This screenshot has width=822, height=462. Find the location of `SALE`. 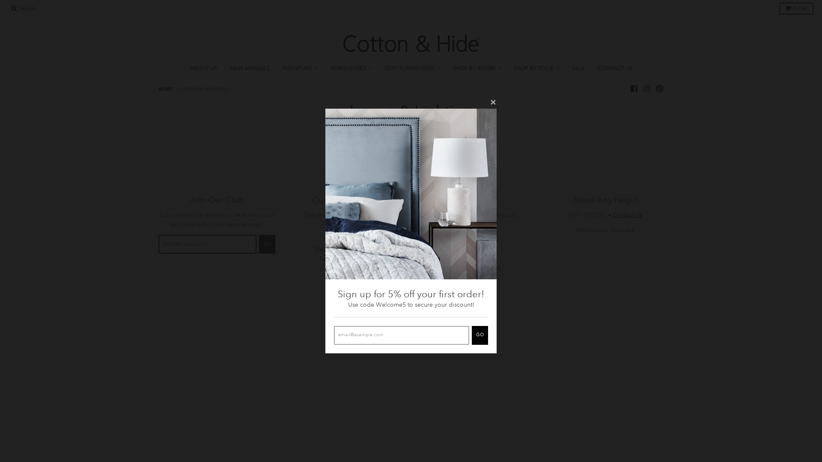

SALE is located at coordinates (578, 68).